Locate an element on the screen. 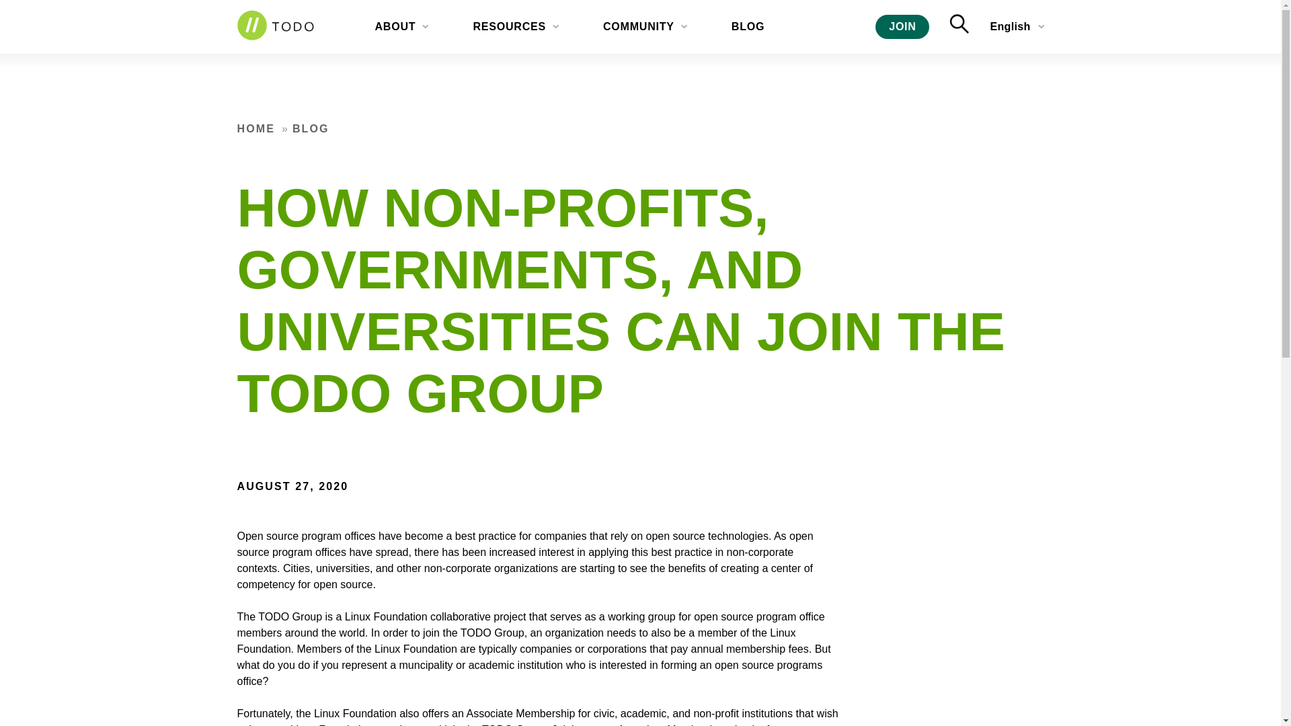 Image resolution: width=1291 pixels, height=726 pixels. Skip to content is located at coordinates (15, 9).